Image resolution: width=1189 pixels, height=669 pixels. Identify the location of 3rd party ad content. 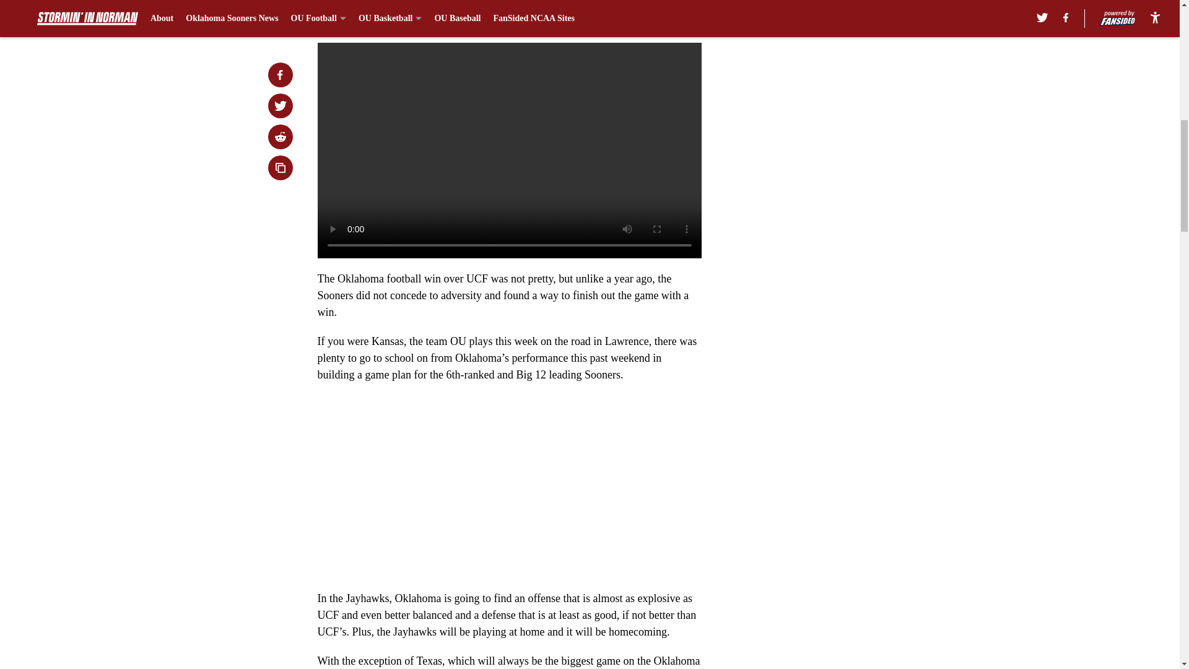
(856, 299).